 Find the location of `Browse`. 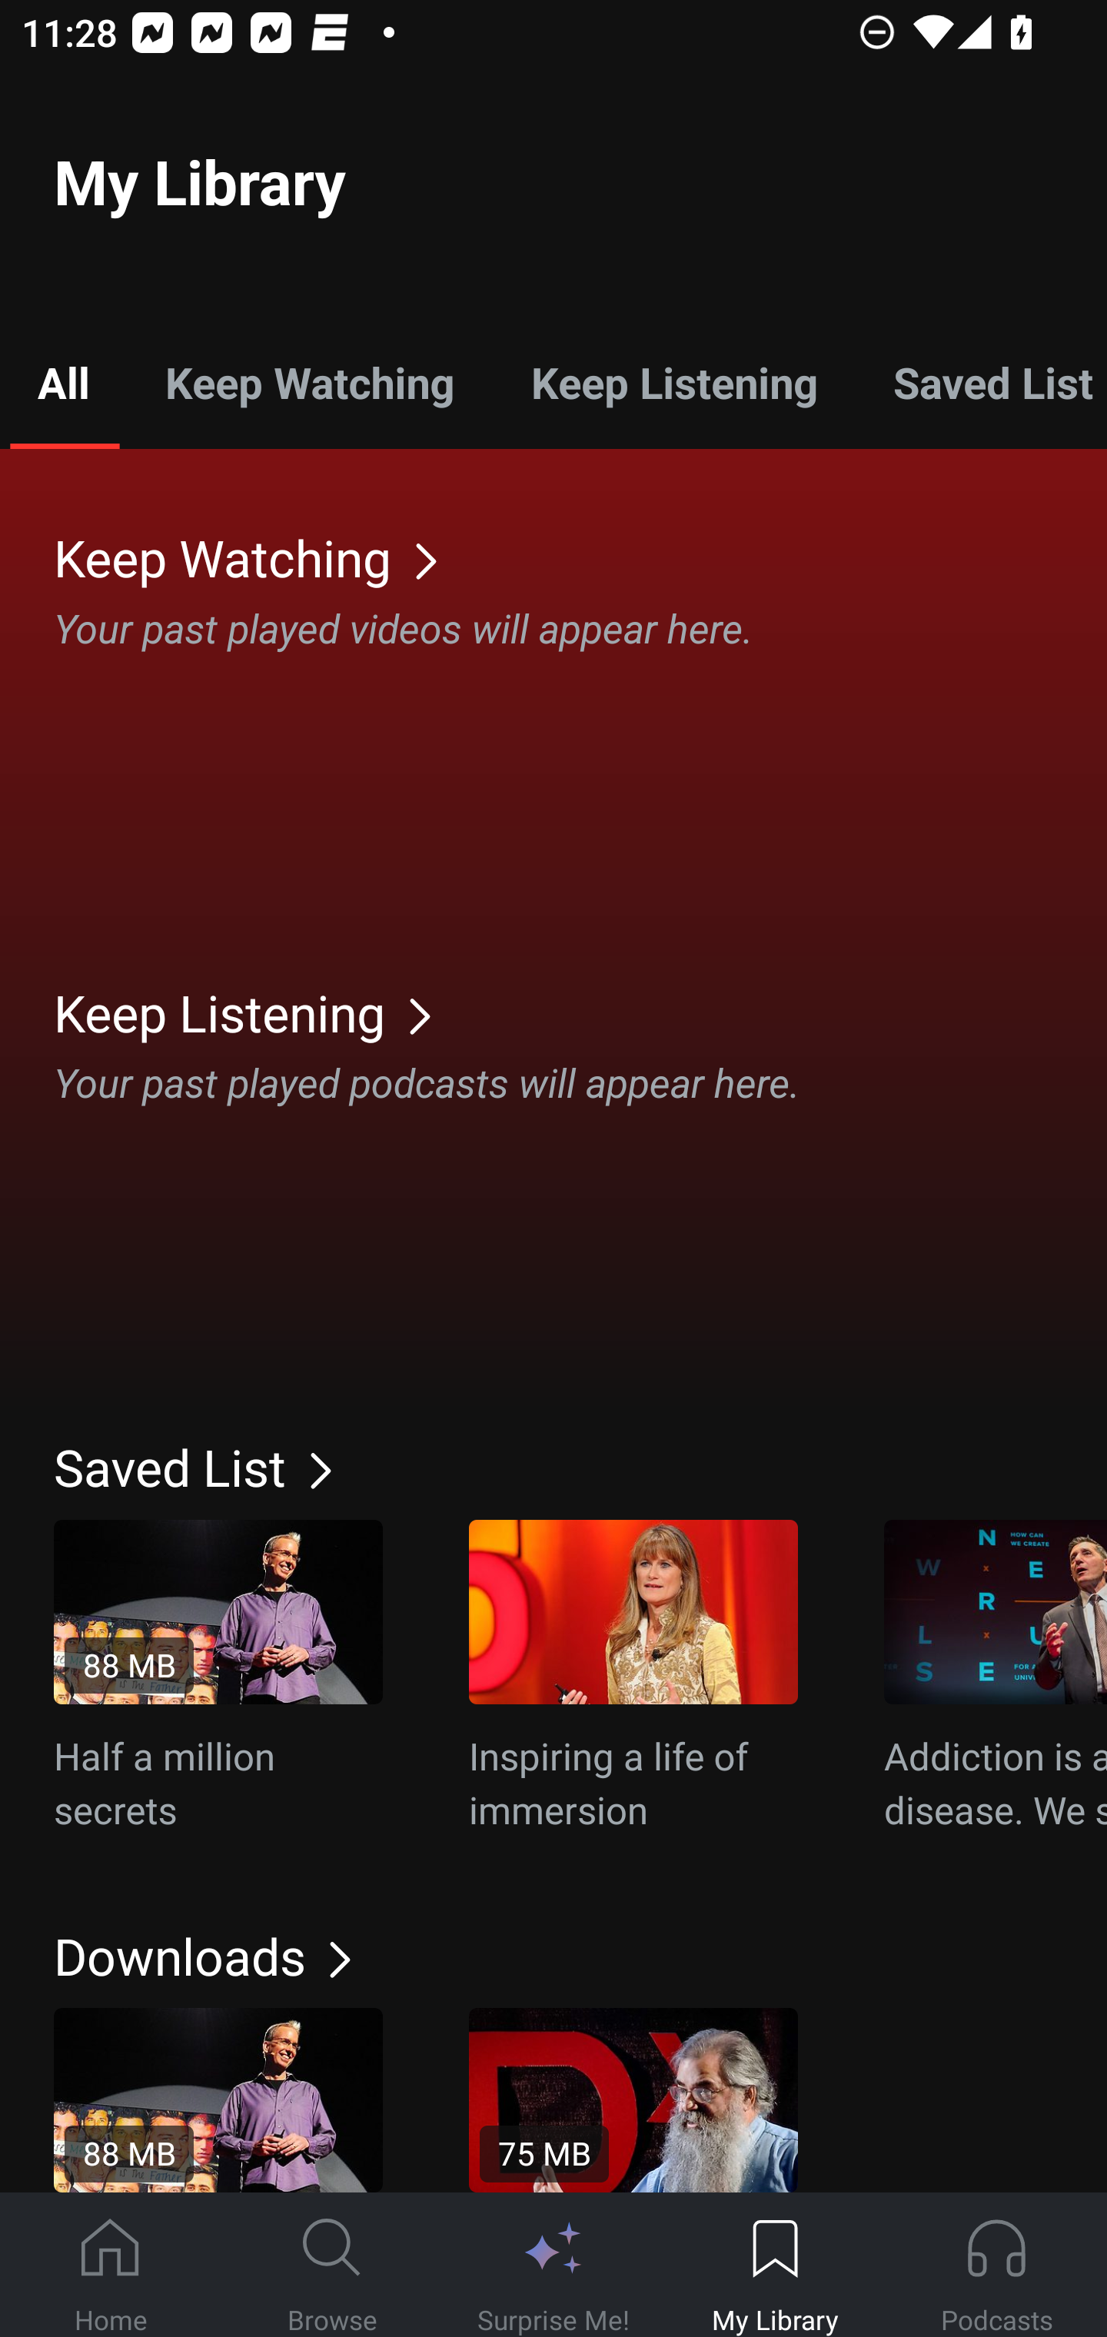

Browse is located at coordinates (332, 2266).